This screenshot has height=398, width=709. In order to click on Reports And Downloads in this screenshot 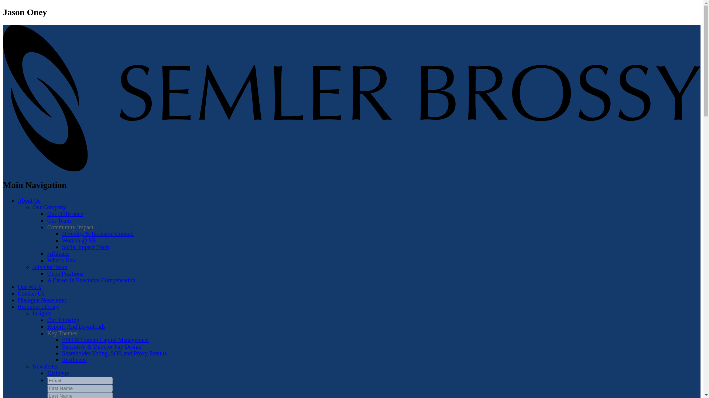, I will do `click(76, 327)`.